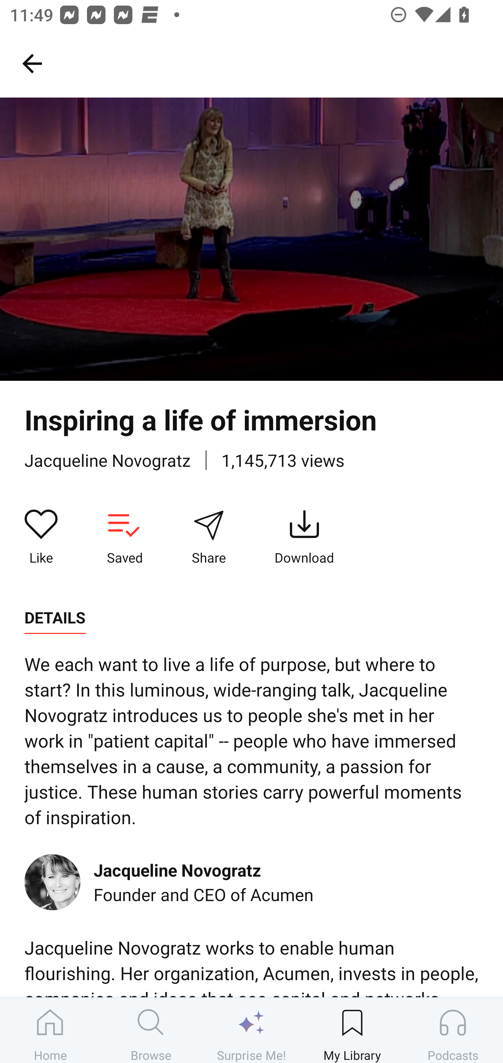 The height and width of the screenshot is (1063, 503). What do you see at coordinates (209, 538) in the screenshot?
I see `Share` at bounding box center [209, 538].